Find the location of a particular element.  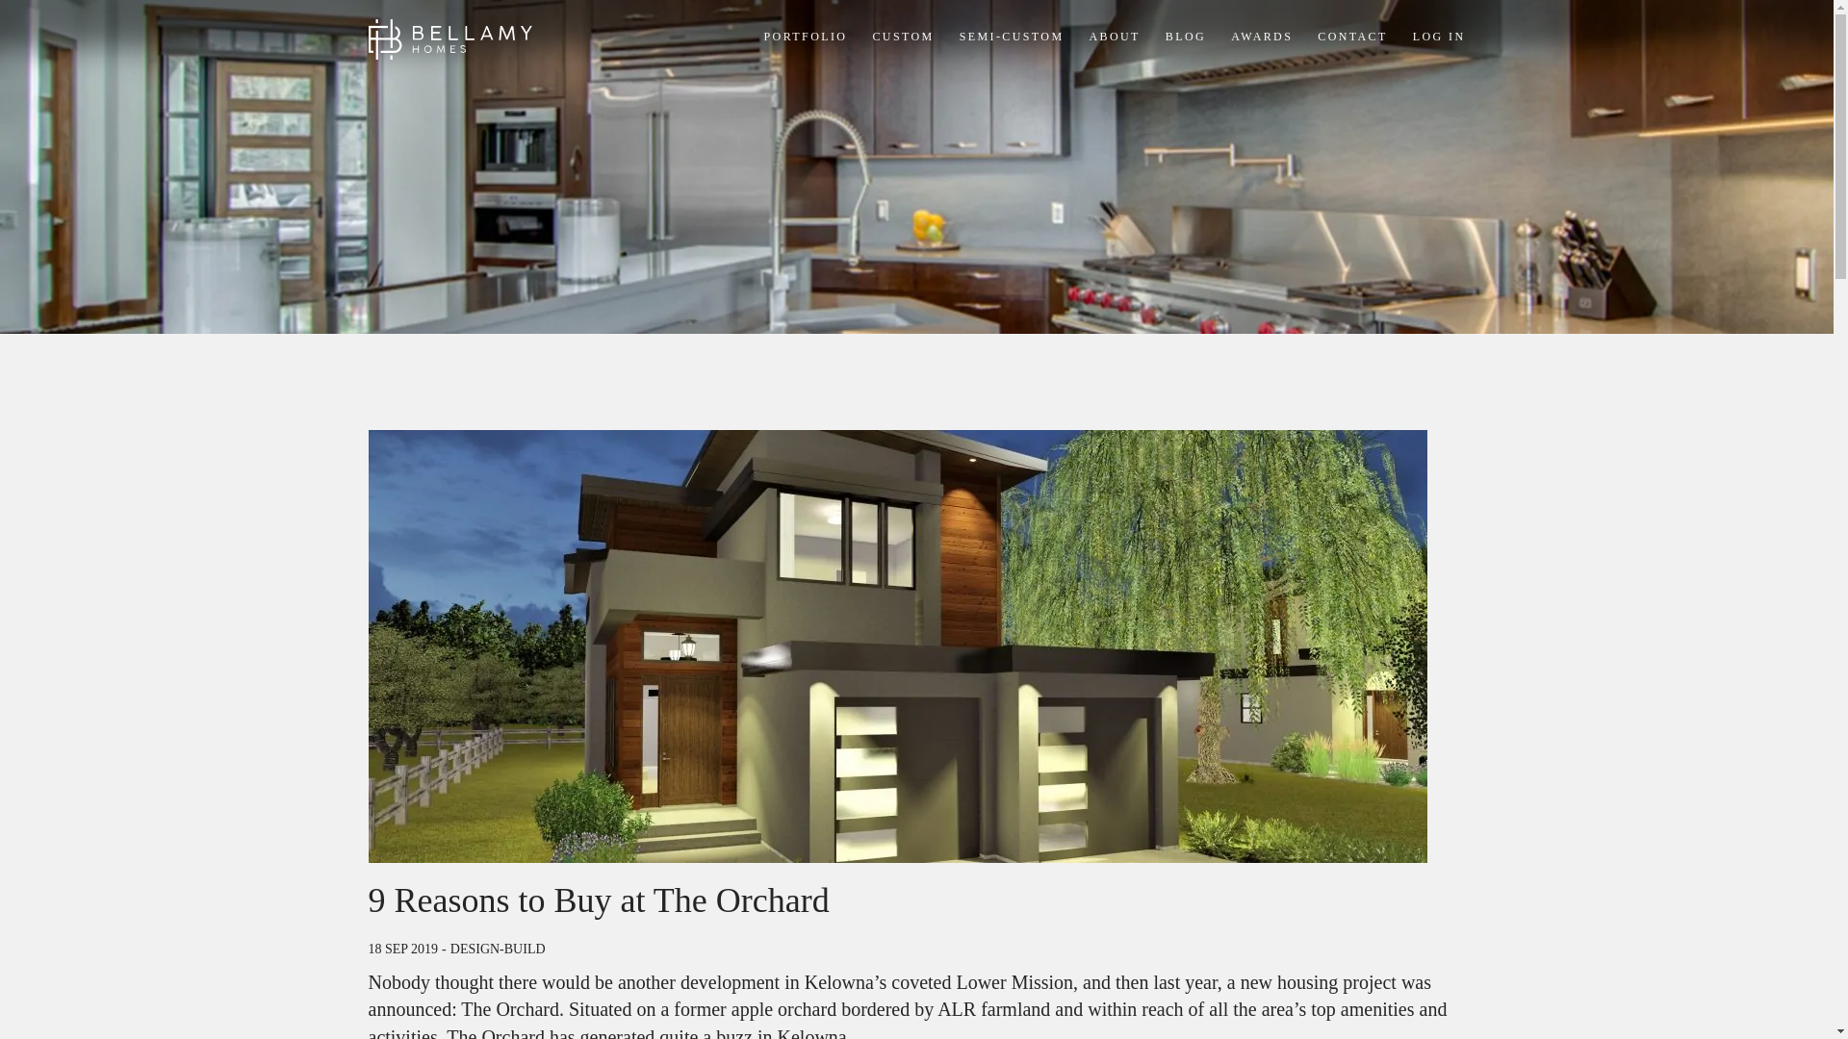

SEMI-CUSTOM is located at coordinates (1011, 37).